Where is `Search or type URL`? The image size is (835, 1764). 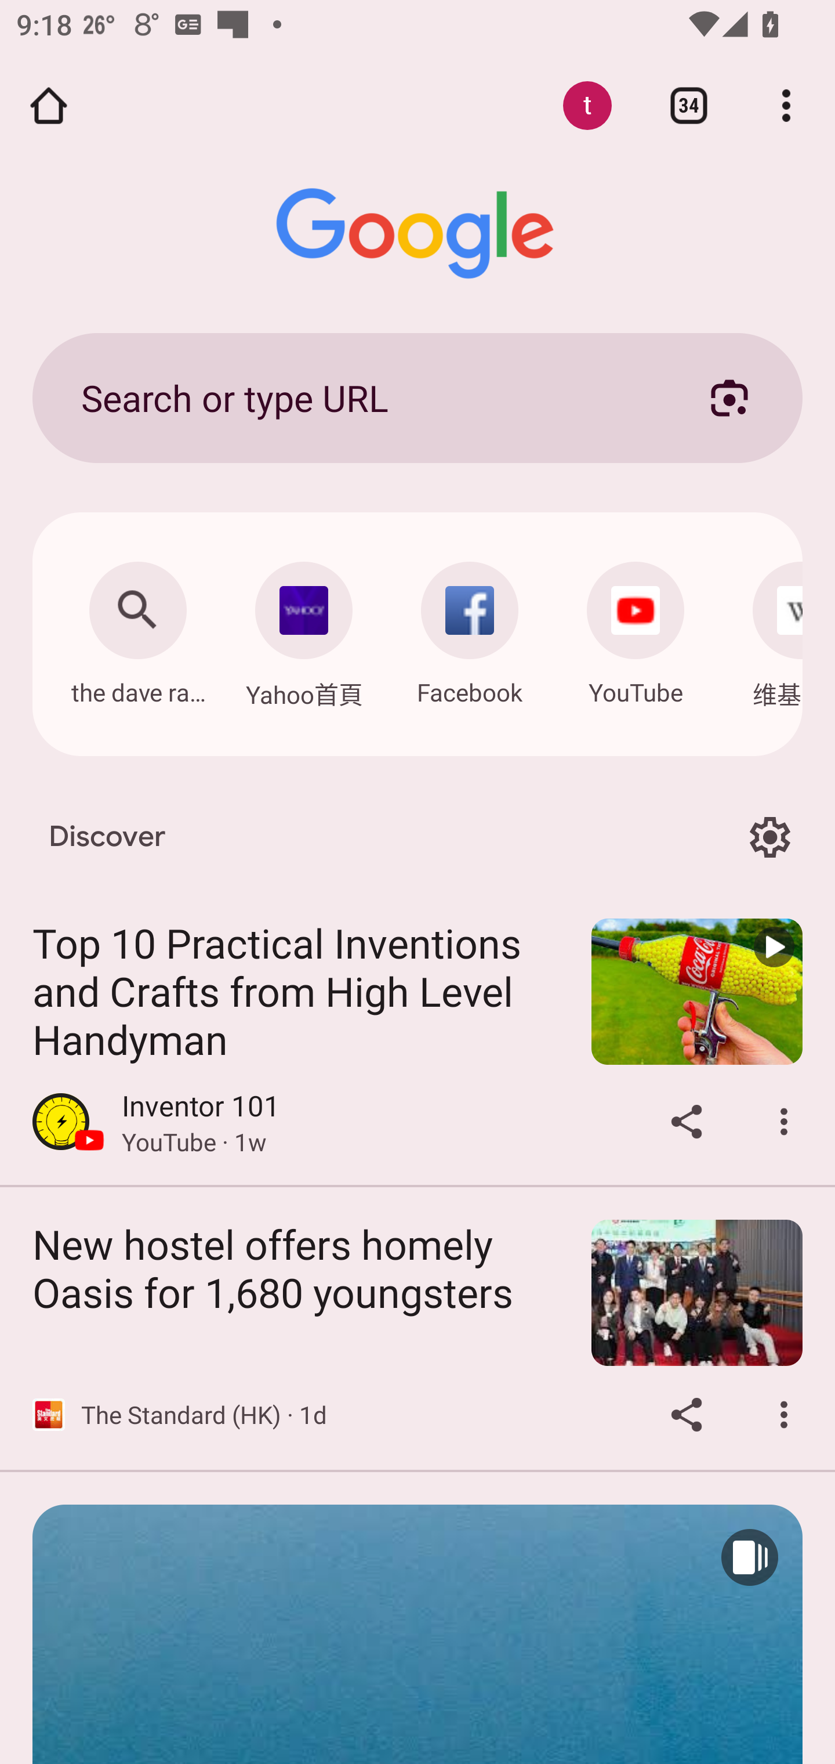 Search or type URL is located at coordinates (368, 397).